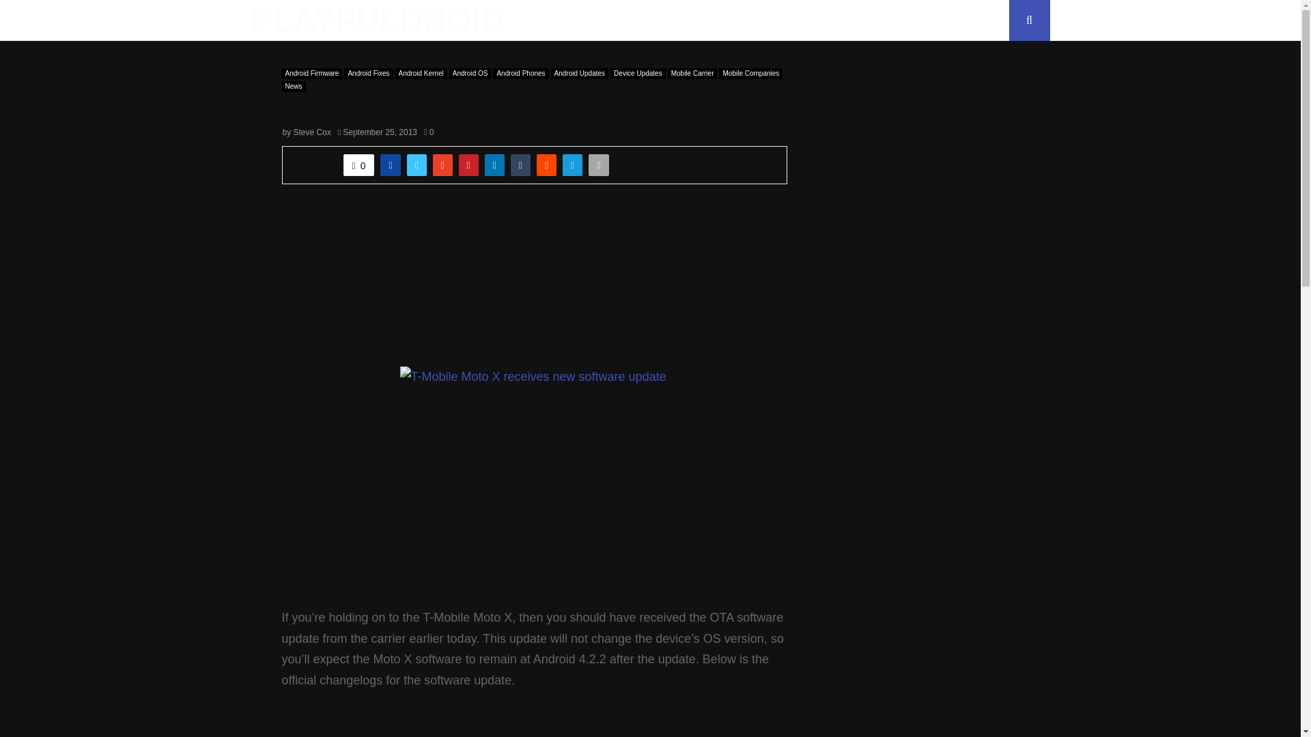 This screenshot has height=737, width=1311. Describe the element at coordinates (534, 486) in the screenshot. I see `Moto X Leaked` at that location.